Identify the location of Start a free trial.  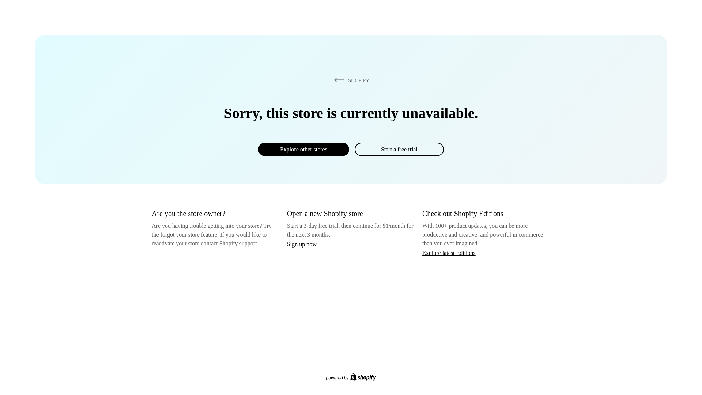
(399, 149).